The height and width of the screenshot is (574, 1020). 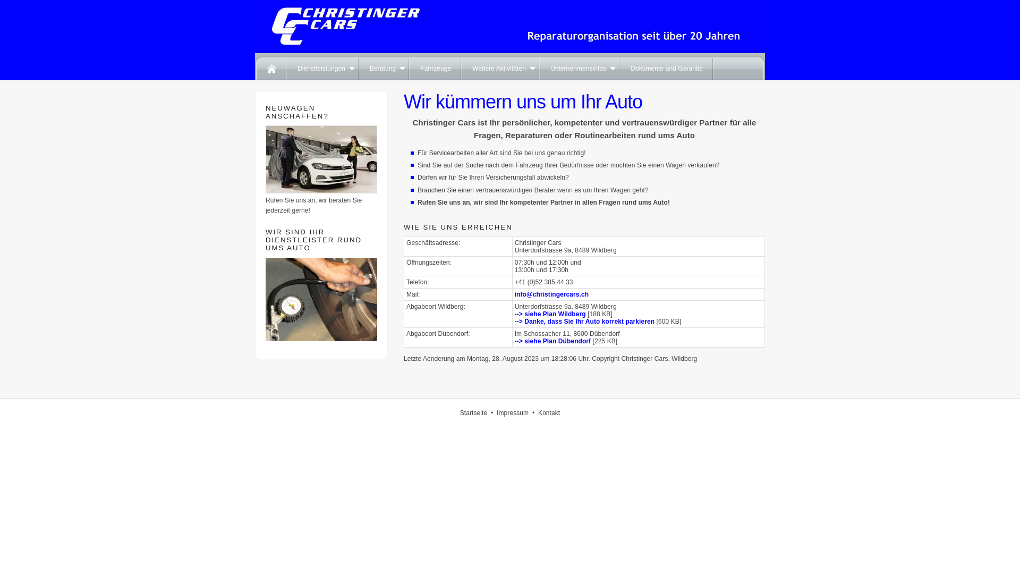 What do you see at coordinates (551, 294) in the screenshot?
I see `info@christingercars.ch` at bounding box center [551, 294].